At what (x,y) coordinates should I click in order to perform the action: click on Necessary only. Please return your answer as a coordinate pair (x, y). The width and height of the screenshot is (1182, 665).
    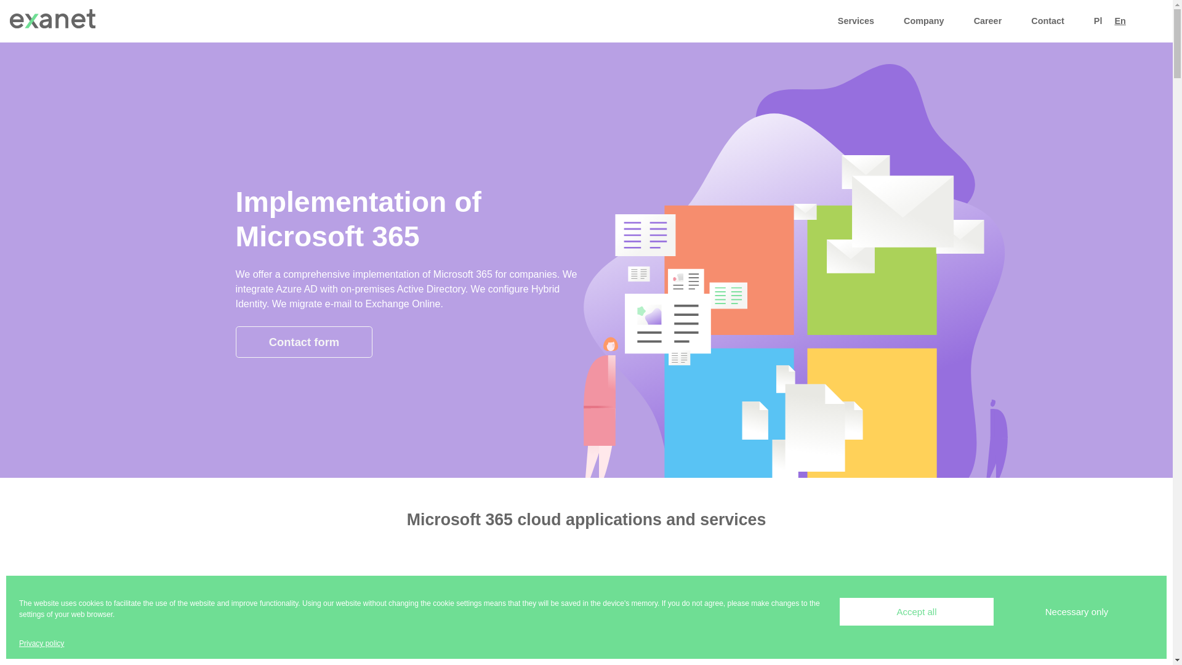
    Looking at the image, I should click on (1076, 611).